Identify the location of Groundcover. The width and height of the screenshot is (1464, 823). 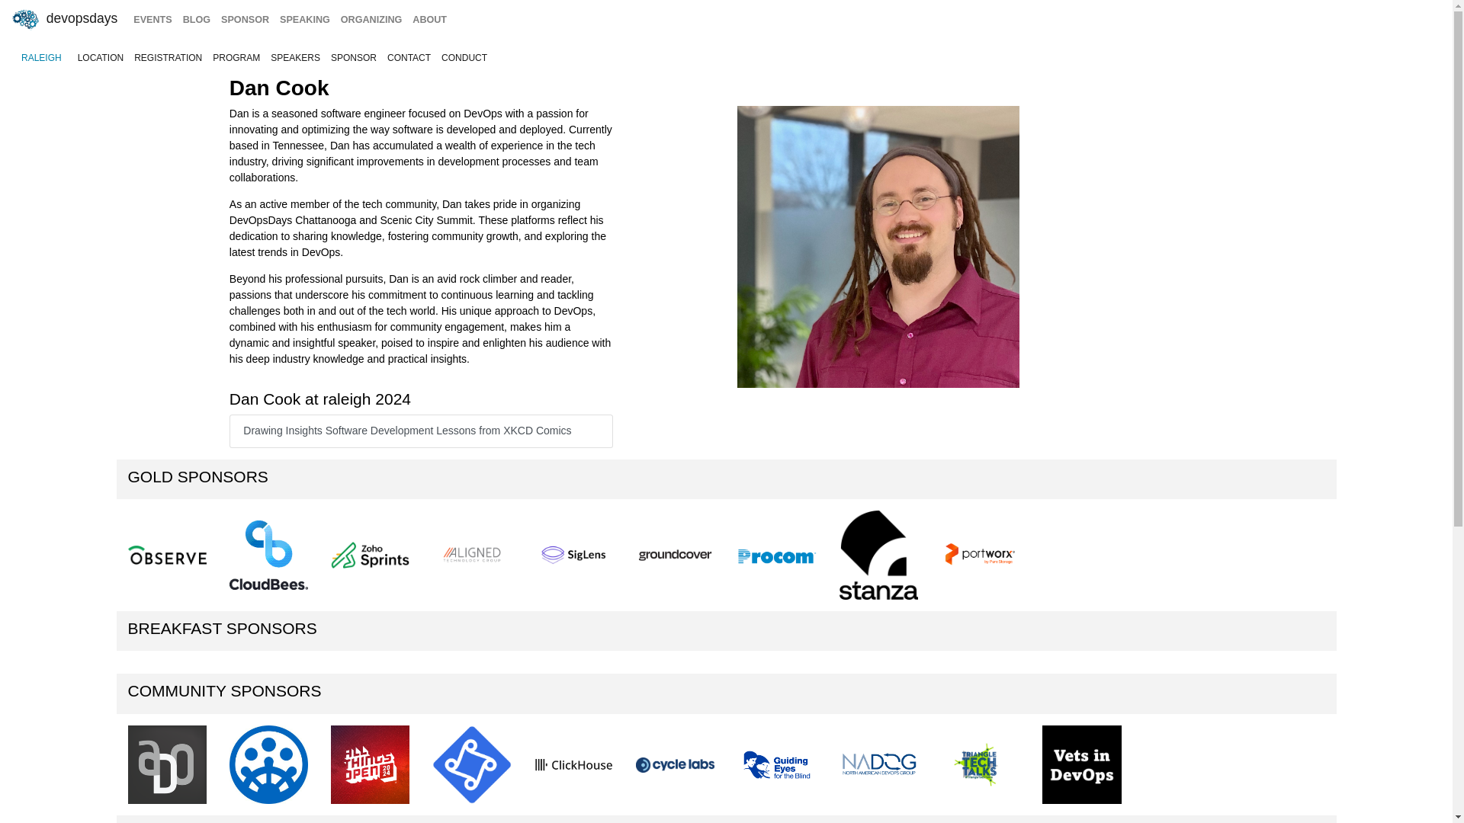
(674, 555).